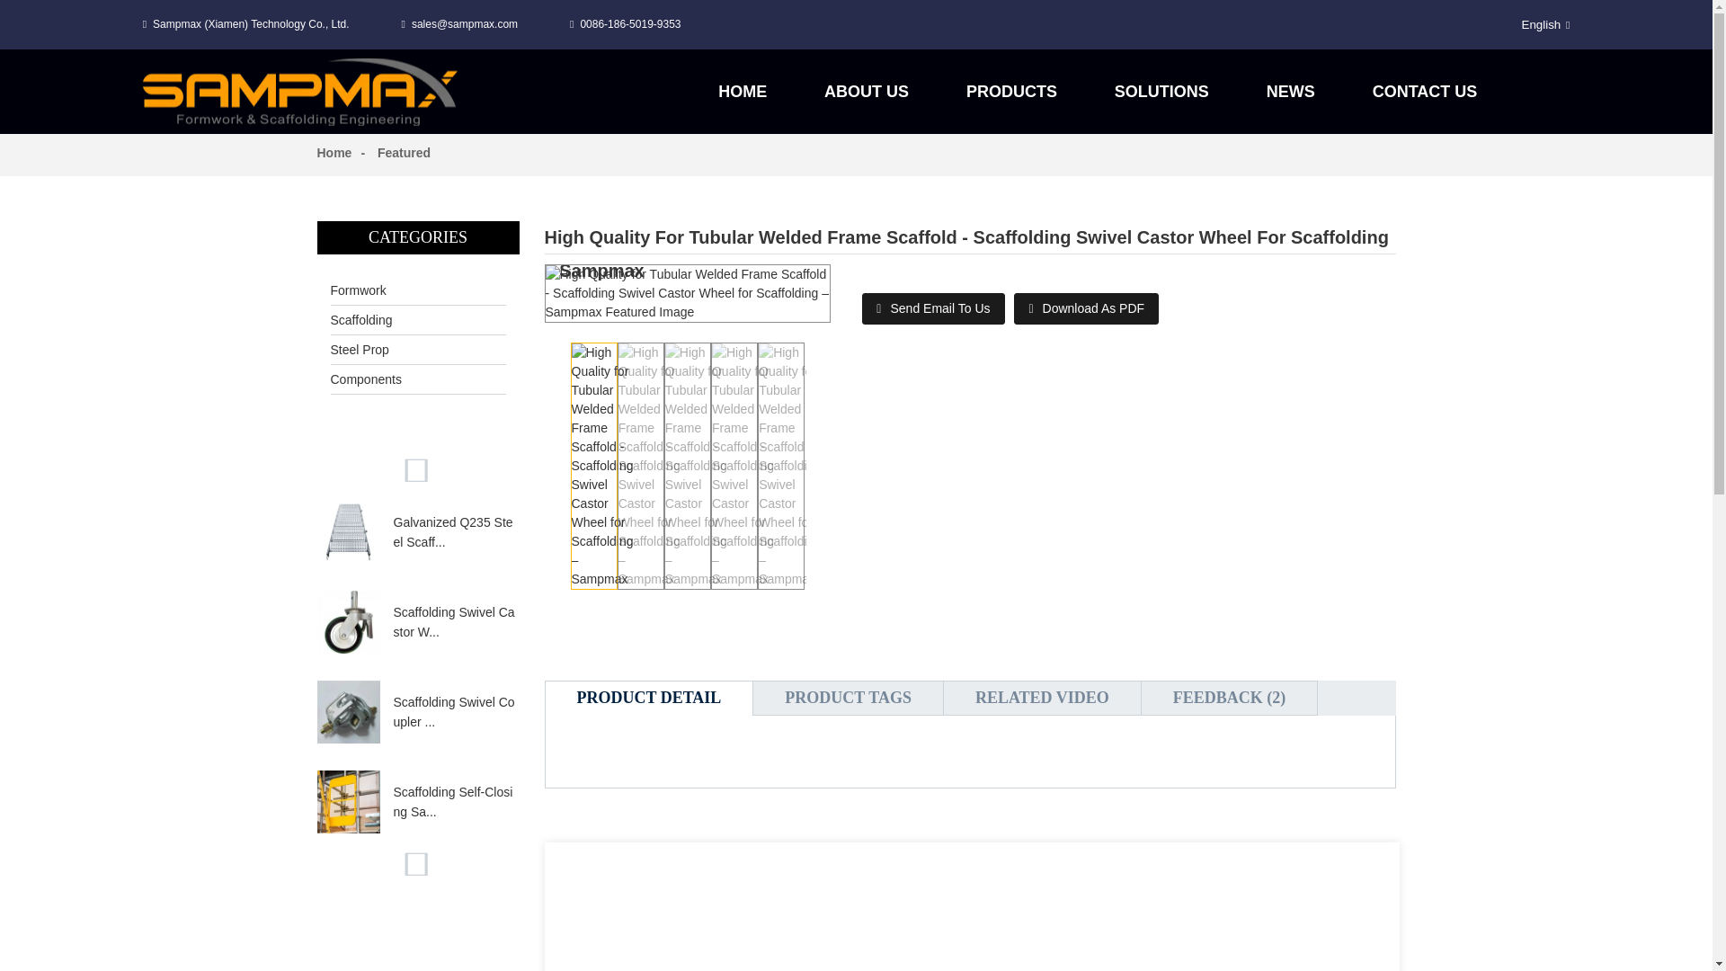 The height and width of the screenshot is (971, 1726). Describe the element at coordinates (334, 153) in the screenshot. I see `Home` at that location.